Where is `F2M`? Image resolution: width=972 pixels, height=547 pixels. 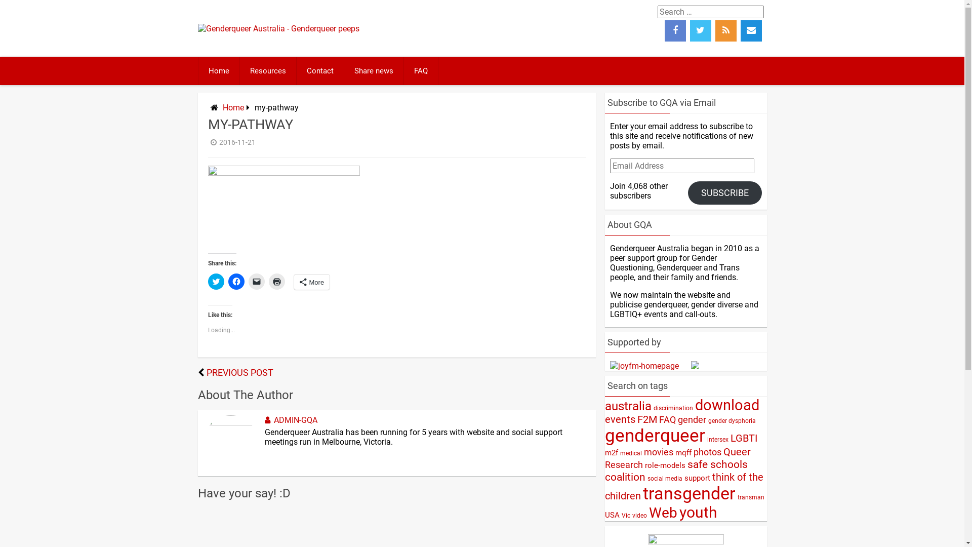
F2M is located at coordinates (647, 419).